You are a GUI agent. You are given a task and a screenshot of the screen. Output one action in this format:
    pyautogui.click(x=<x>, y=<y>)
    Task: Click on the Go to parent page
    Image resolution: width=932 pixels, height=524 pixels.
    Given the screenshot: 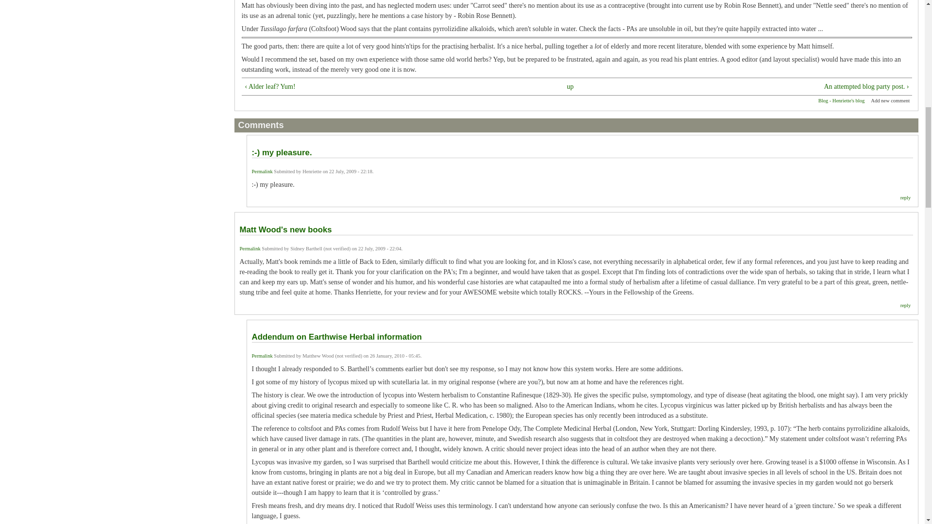 What is the action you would take?
    pyautogui.click(x=570, y=86)
    